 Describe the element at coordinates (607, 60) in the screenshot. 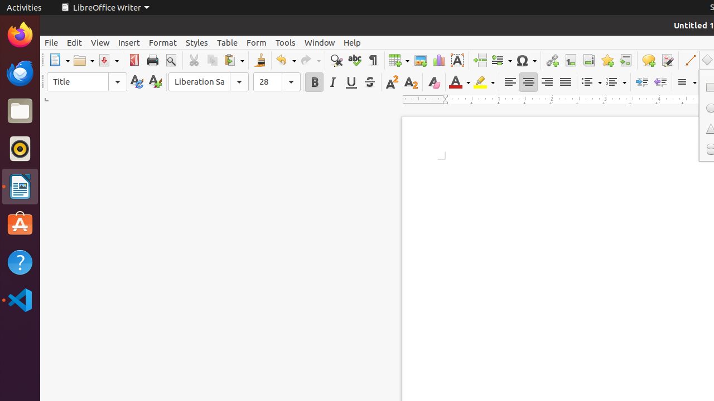

I see `Bookmark` at that location.